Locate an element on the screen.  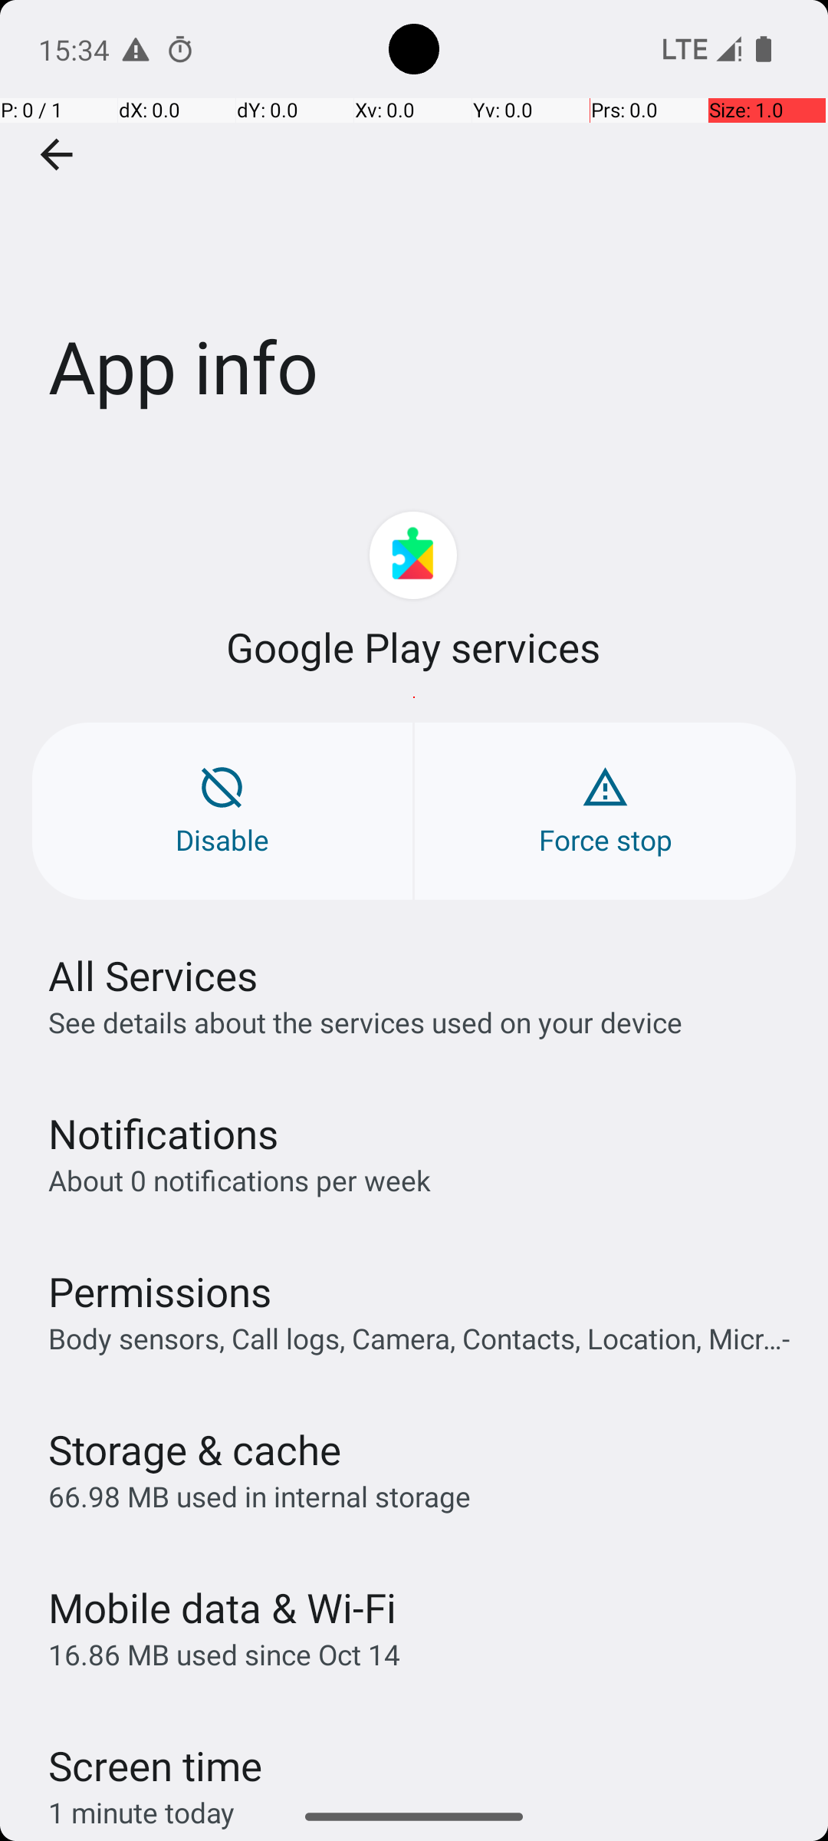
Body sensors, Call logs, Camera, Contacts, Location, Microphone, Music and audio, Nearby devices, Notifications, Phone, Photos and videos, Physical activity, and SMS is located at coordinates (422, 1338).